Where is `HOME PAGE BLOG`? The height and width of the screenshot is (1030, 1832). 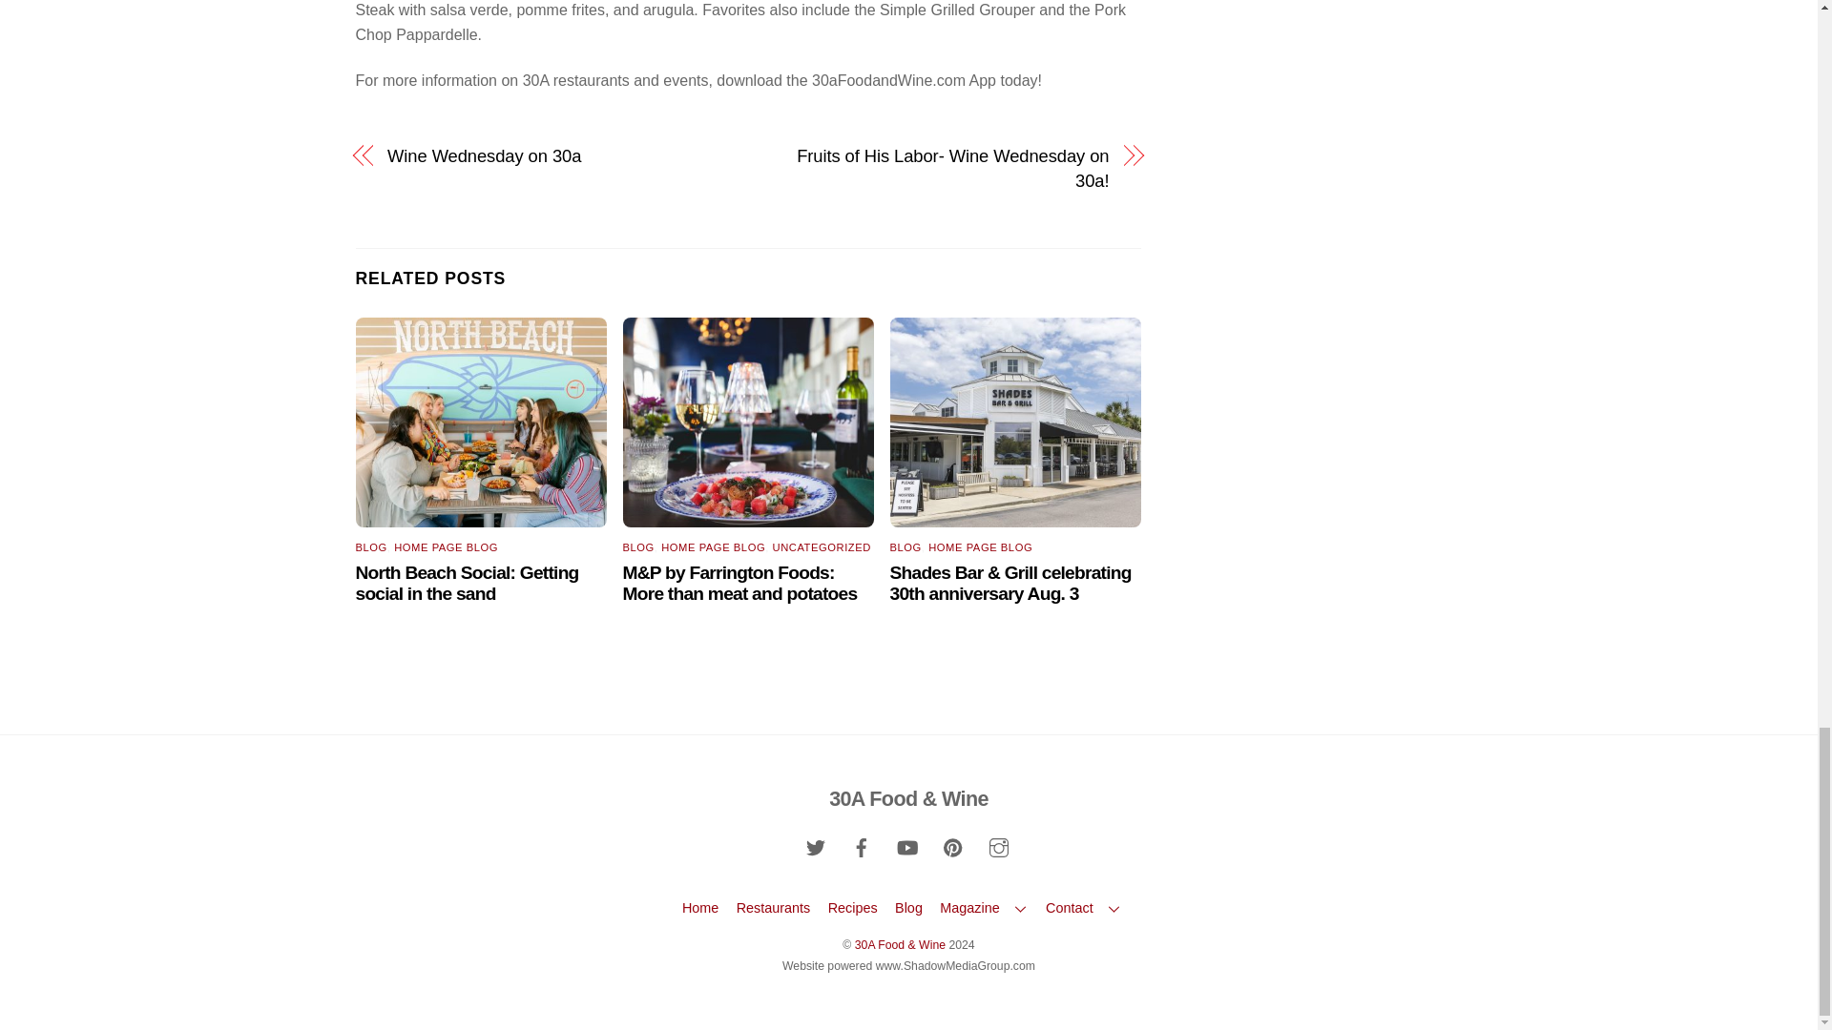 HOME PAGE BLOG is located at coordinates (446, 547).